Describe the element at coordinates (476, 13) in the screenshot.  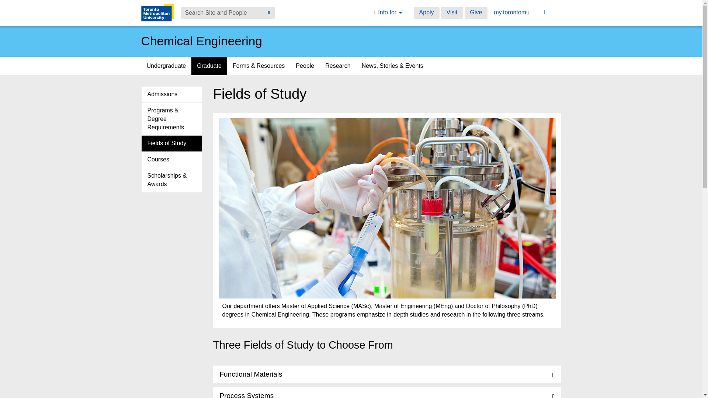
I see `Give` at that location.